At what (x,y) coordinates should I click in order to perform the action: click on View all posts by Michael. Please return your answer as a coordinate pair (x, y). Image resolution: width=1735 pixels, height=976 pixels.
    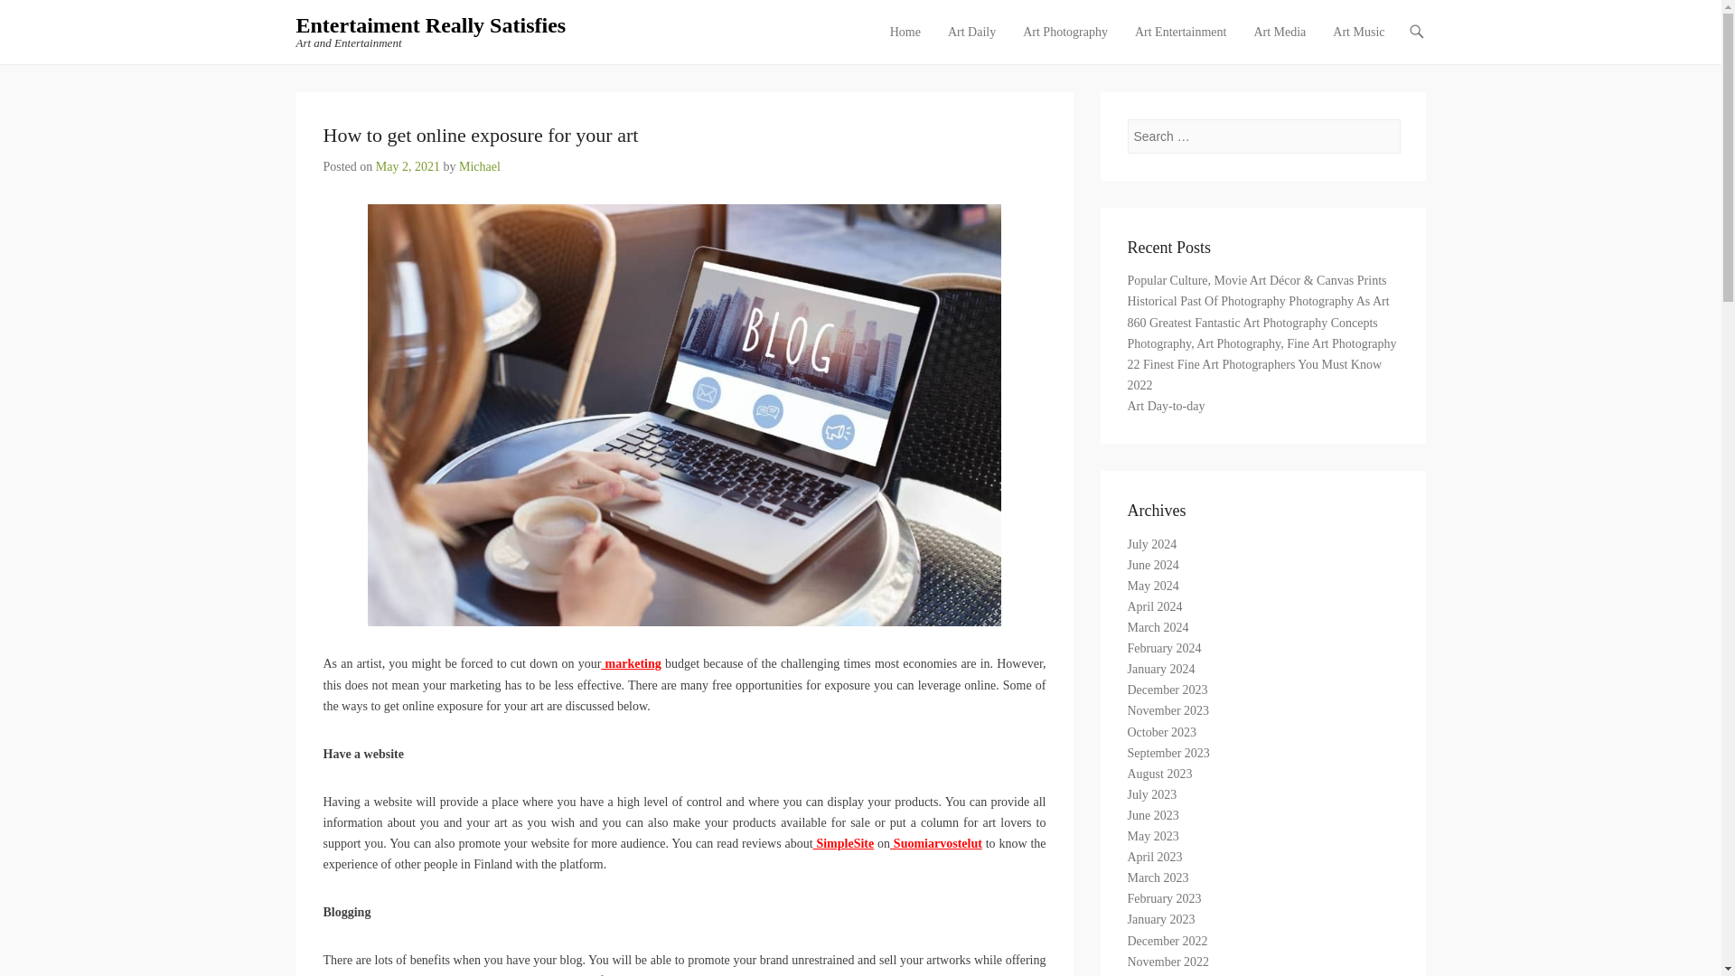
    Looking at the image, I should click on (480, 166).